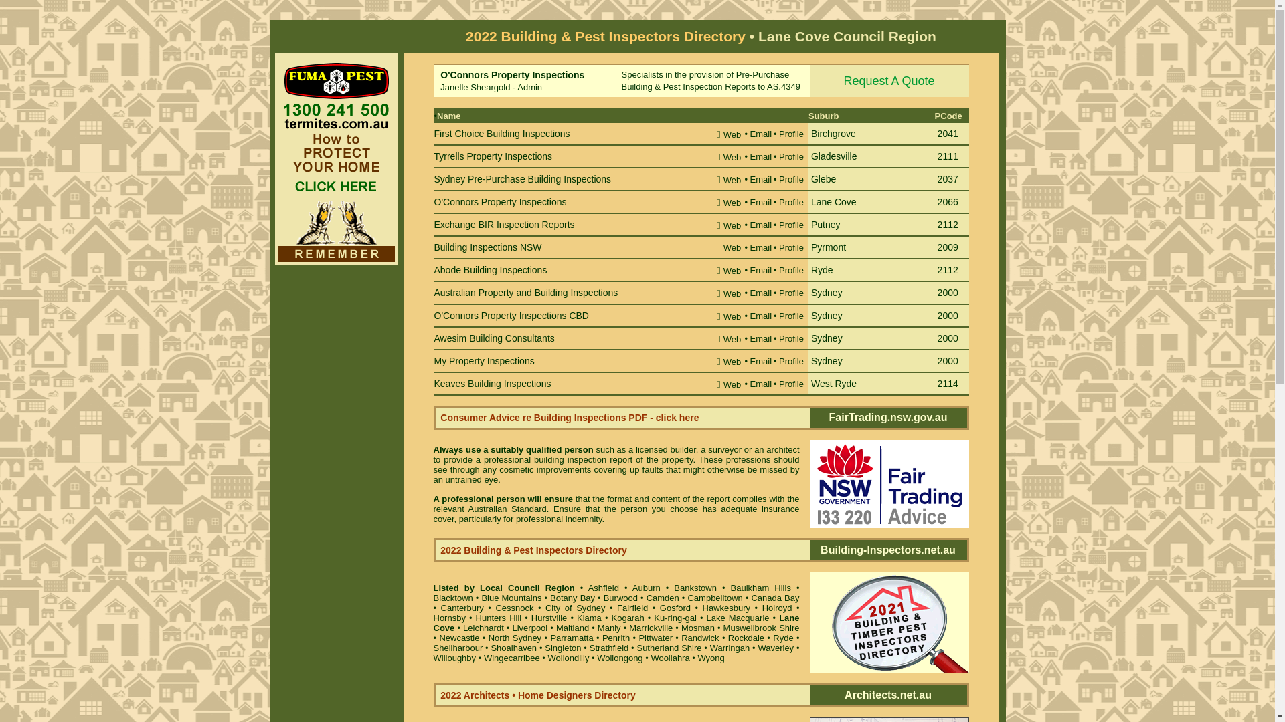 This screenshot has height=722, width=1285. Describe the element at coordinates (949, 116) in the screenshot. I see `PCode` at that location.